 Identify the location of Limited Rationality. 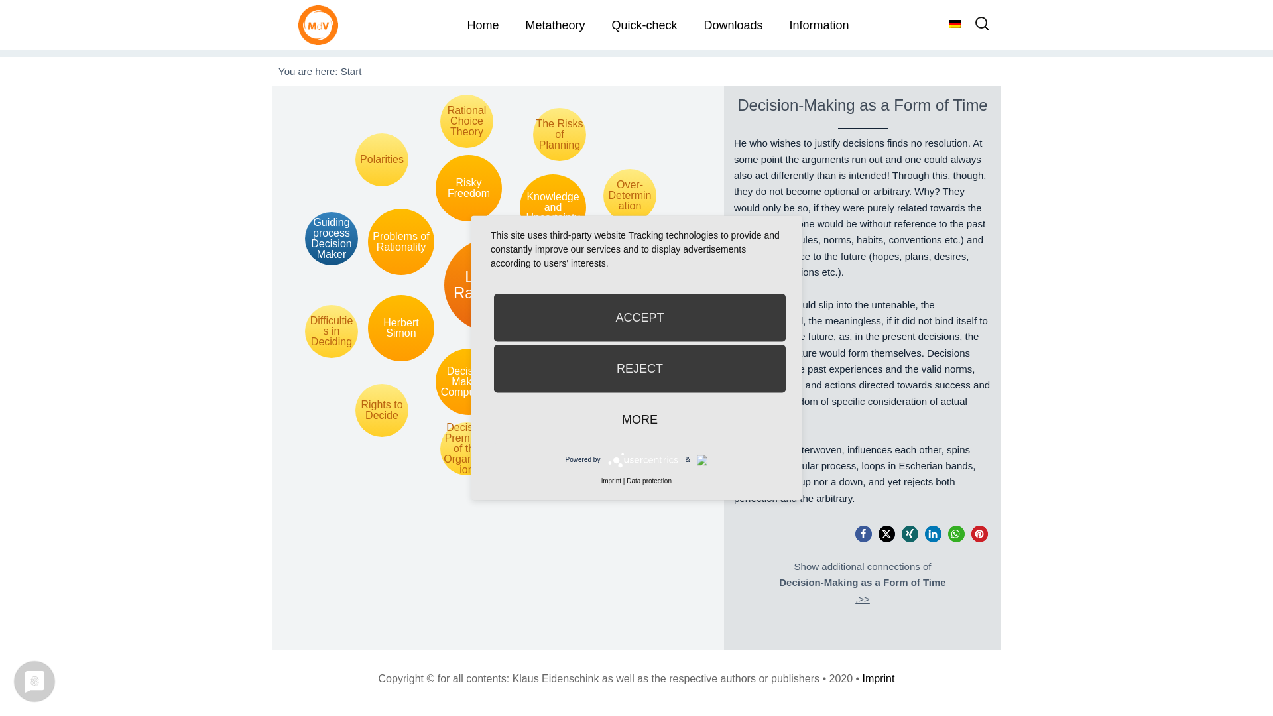
(491, 285).